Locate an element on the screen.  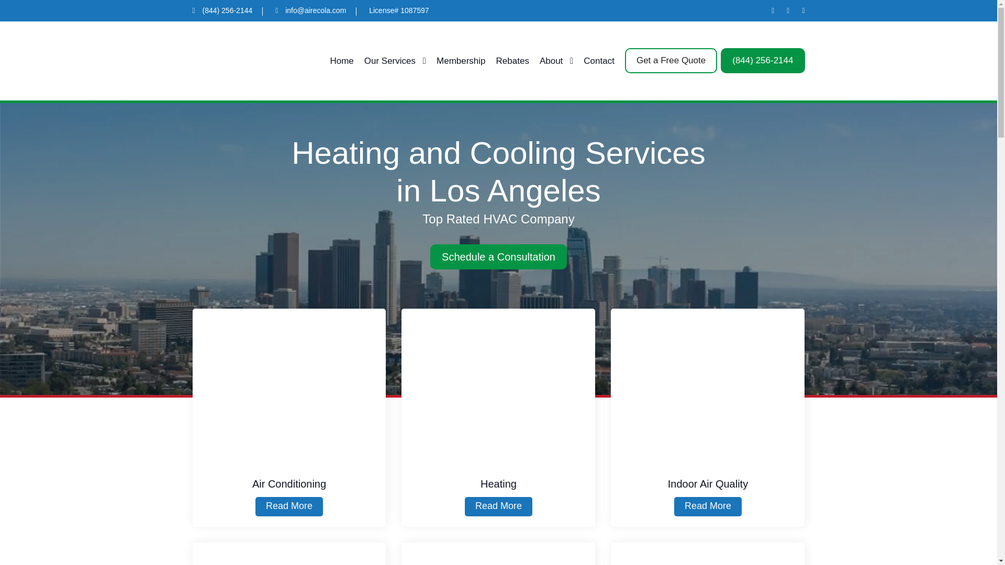
Home is located at coordinates (341, 61).